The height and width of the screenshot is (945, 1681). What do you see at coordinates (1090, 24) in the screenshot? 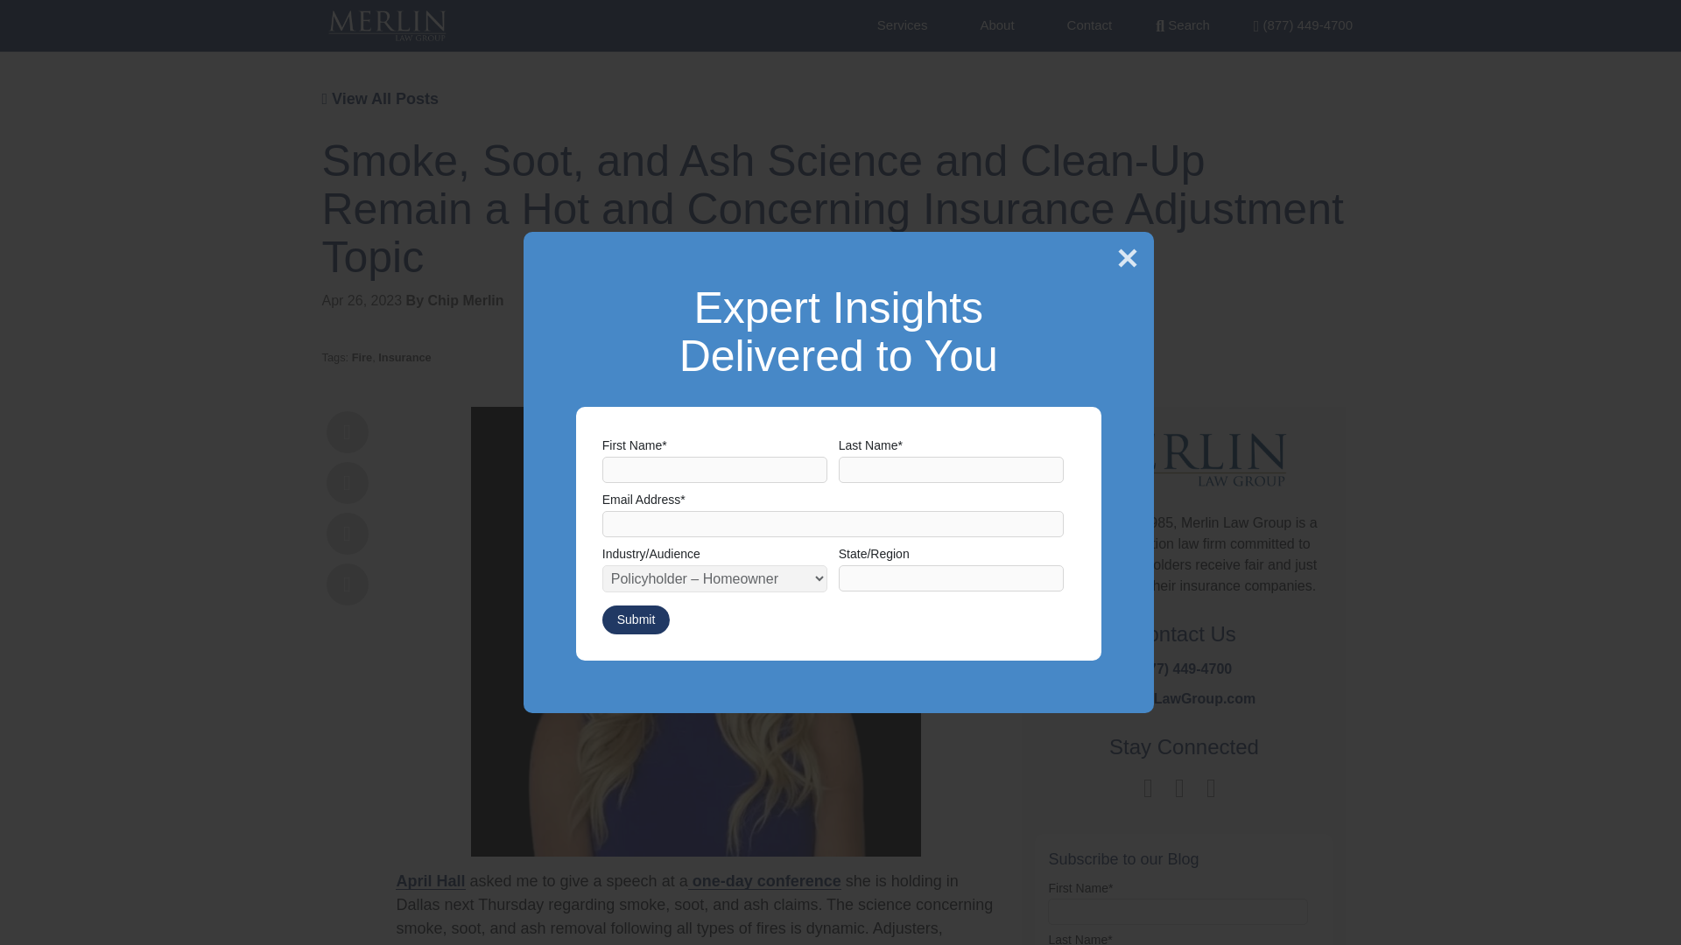
I see `Contact` at bounding box center [1090, 24].